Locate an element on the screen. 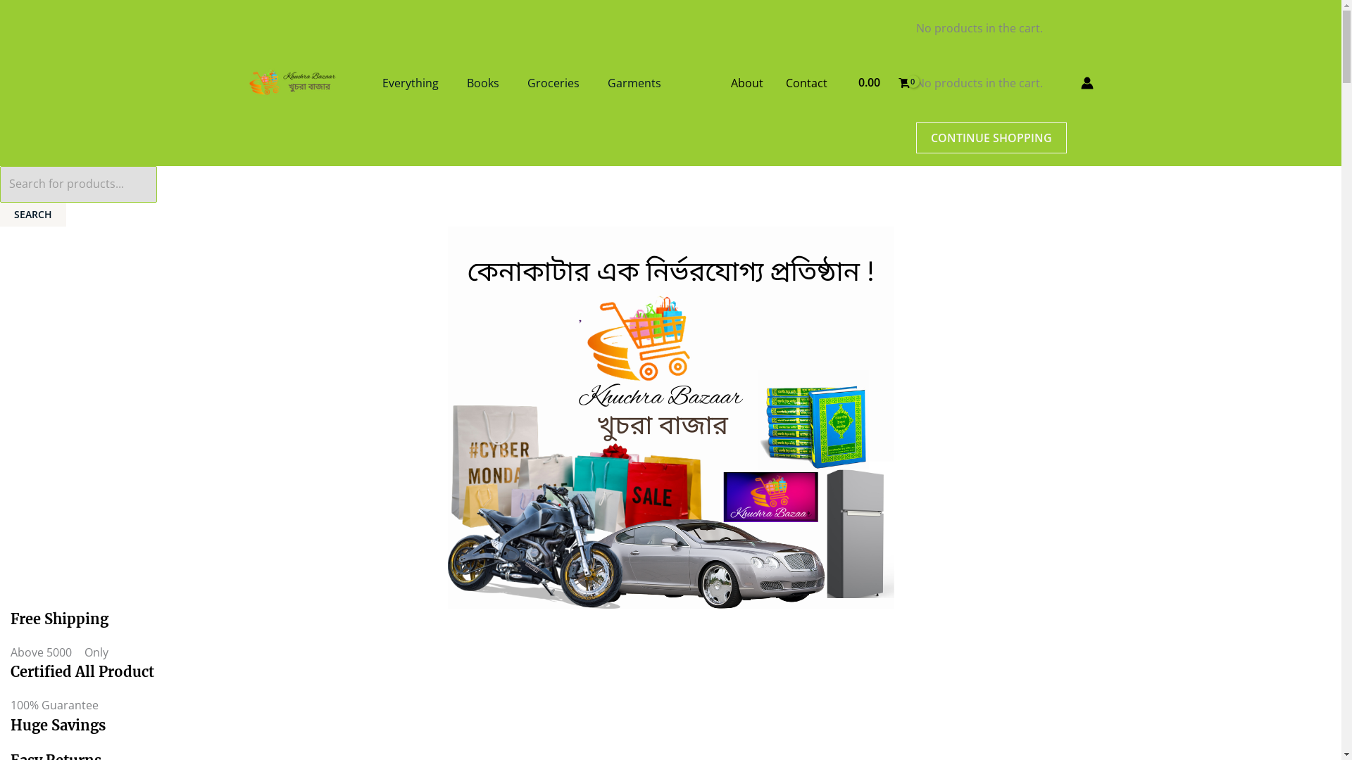  Groceries is located at coordinates (553, 83).